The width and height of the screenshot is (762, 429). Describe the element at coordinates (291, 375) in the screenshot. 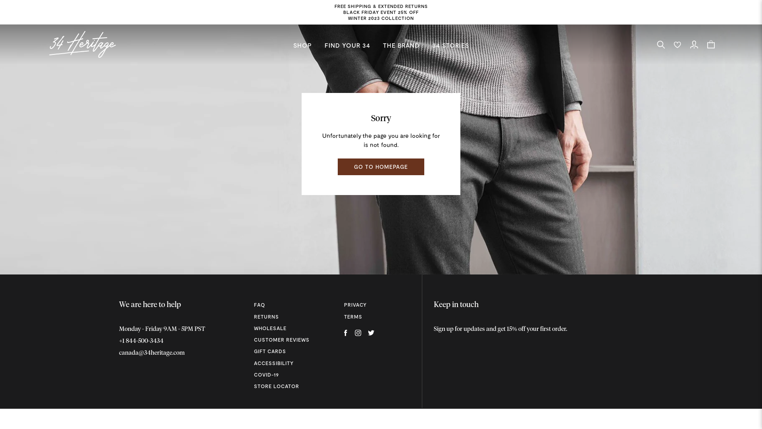

I see `COVID-19` at that location.